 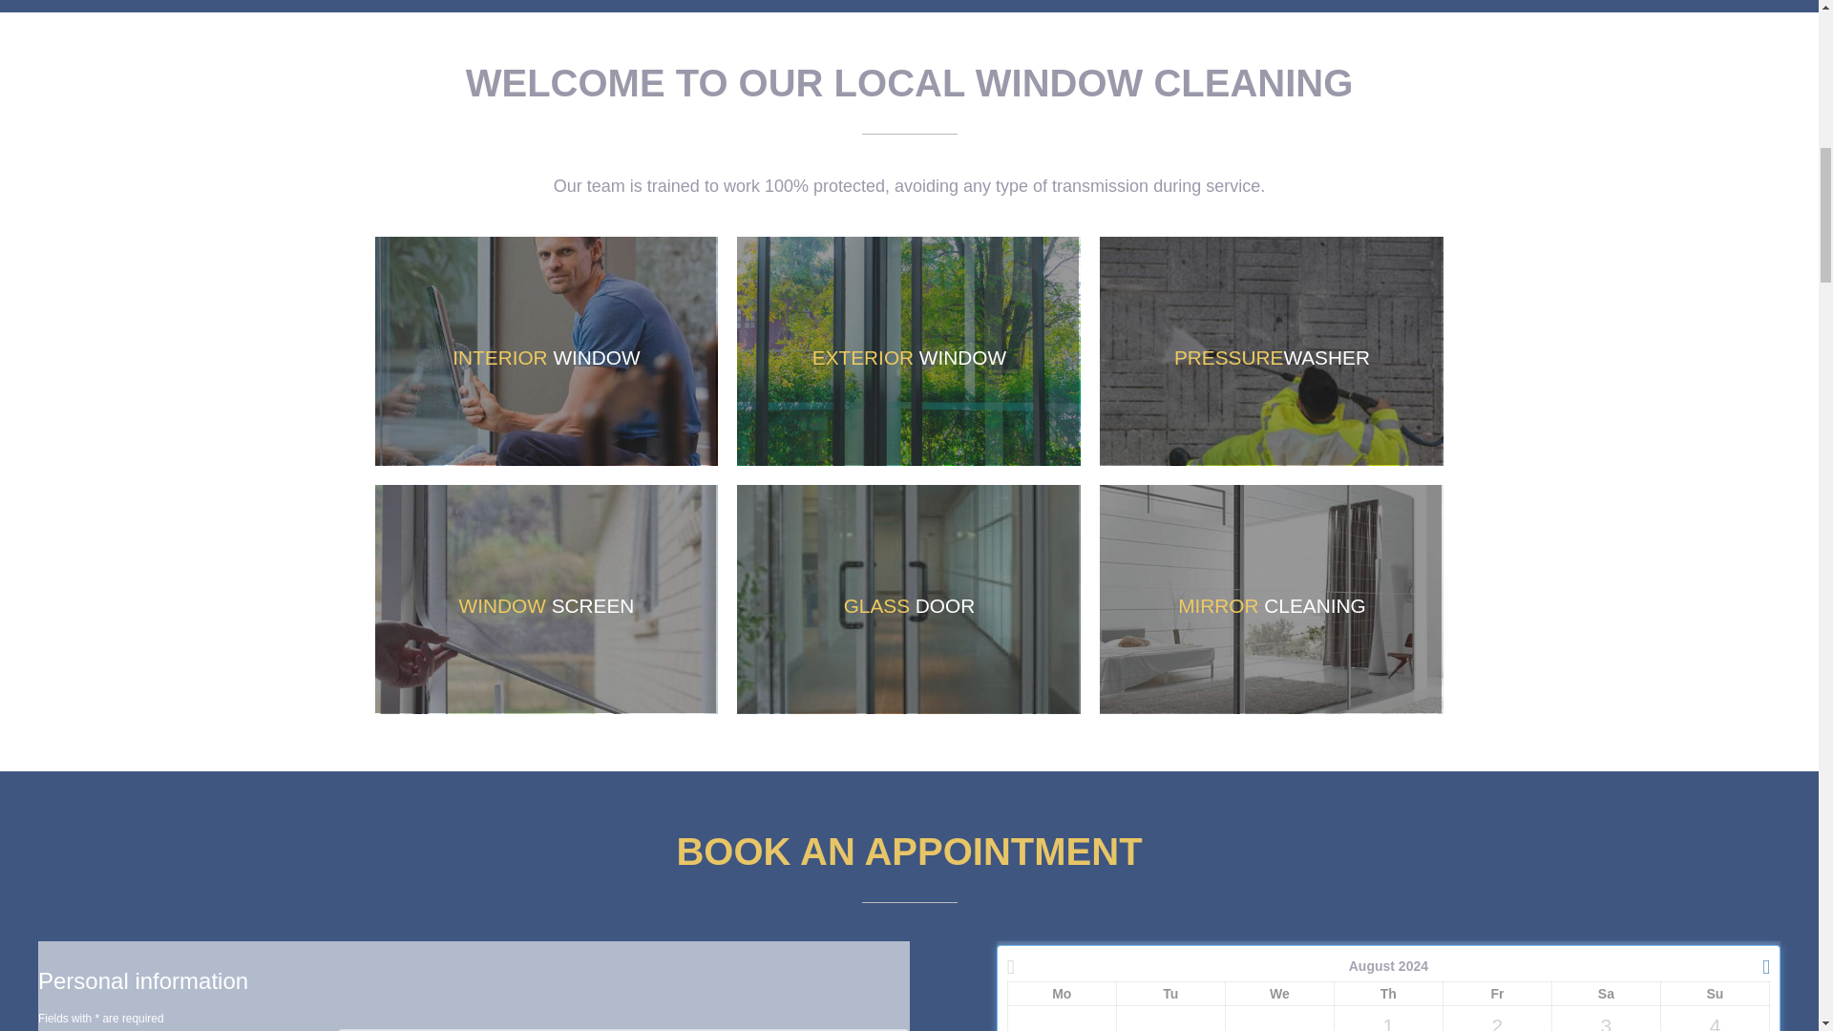 I want to click on Next, so click(x=1756, y=966).